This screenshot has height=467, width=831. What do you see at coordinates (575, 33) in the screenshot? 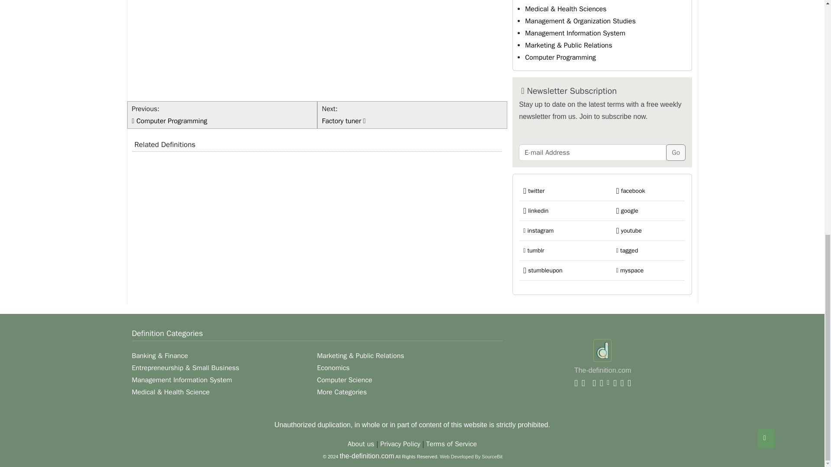
I see `Management Information System` at bounding box center [575, 33].